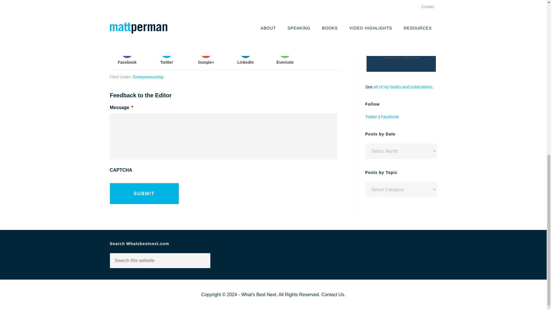 Image resolution: width=551 pixels, height=310 pixels. Describe the element at coordinates (332, 294) in the screenshot. I see `Contact Us` at that location.